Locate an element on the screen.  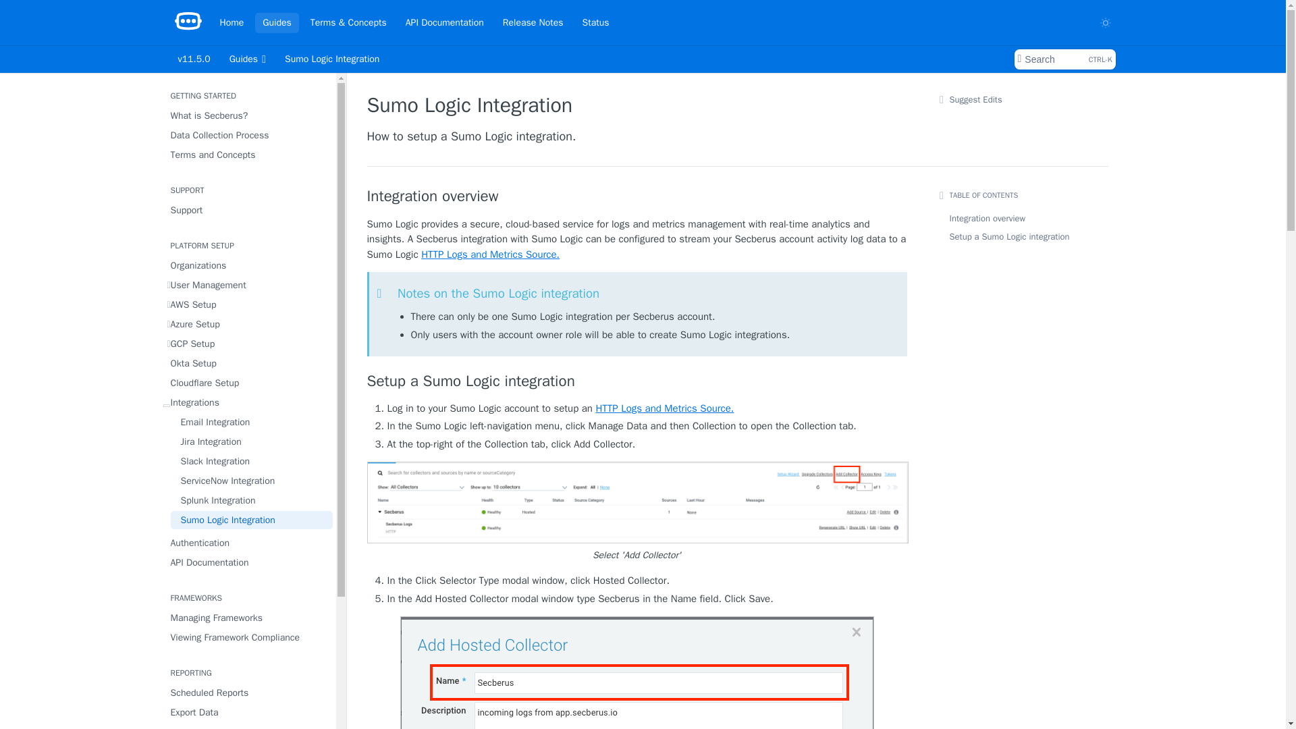
Data Collection Process is located at coordinates (247, 135).